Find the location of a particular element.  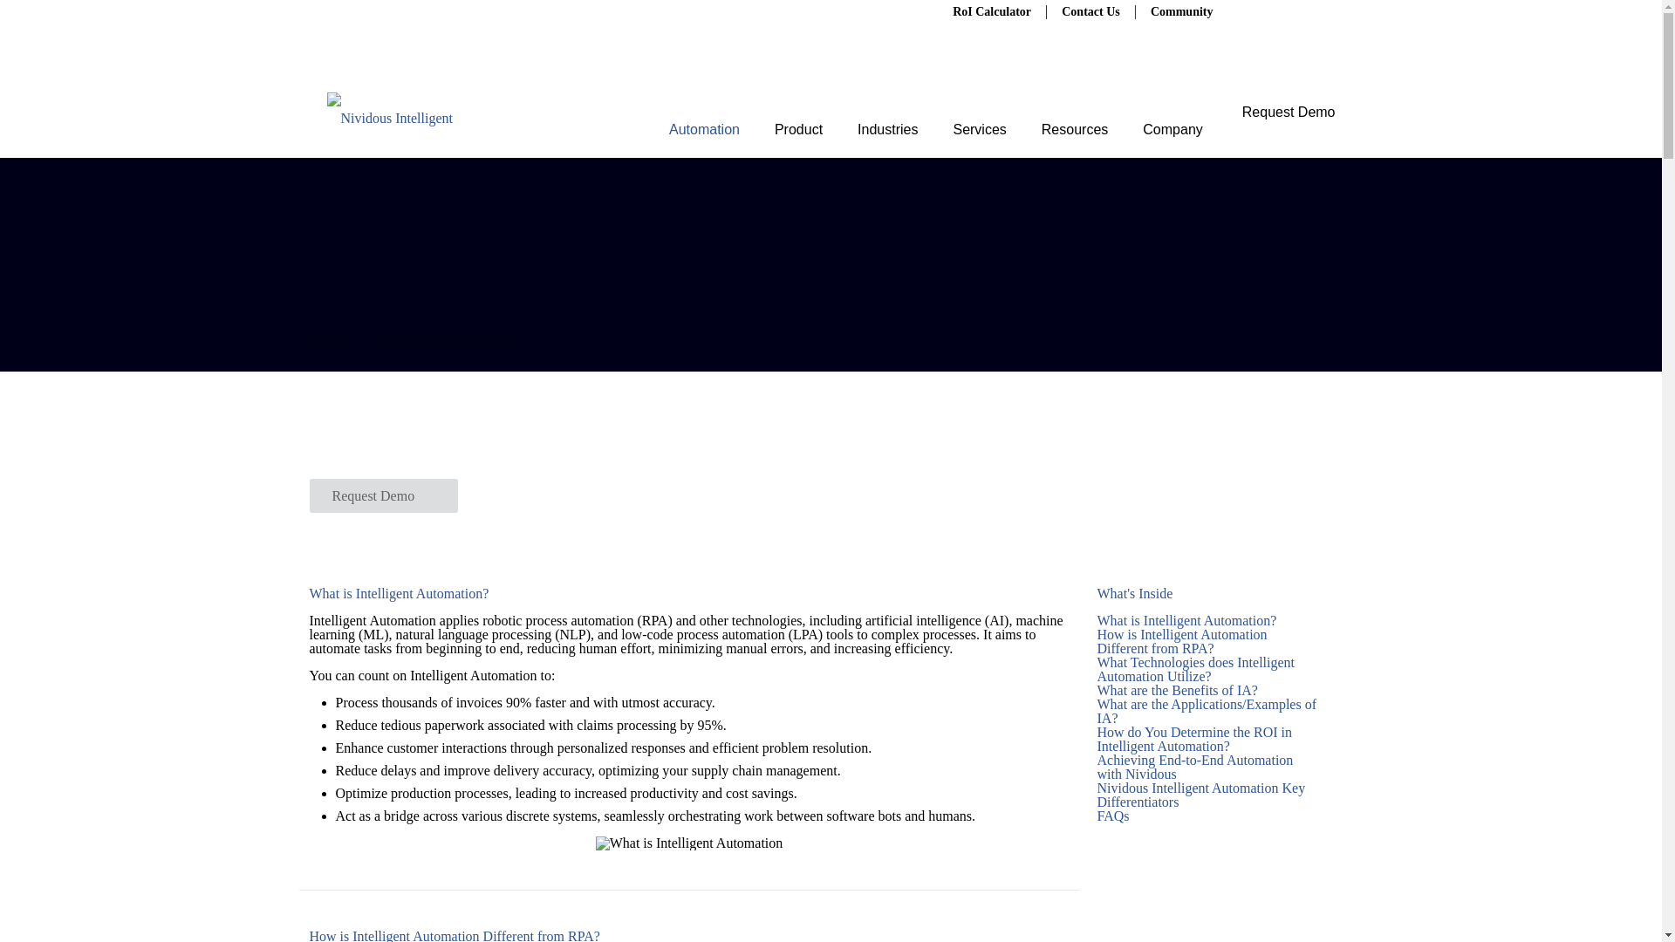

Product is located at coordinates (798, 117).